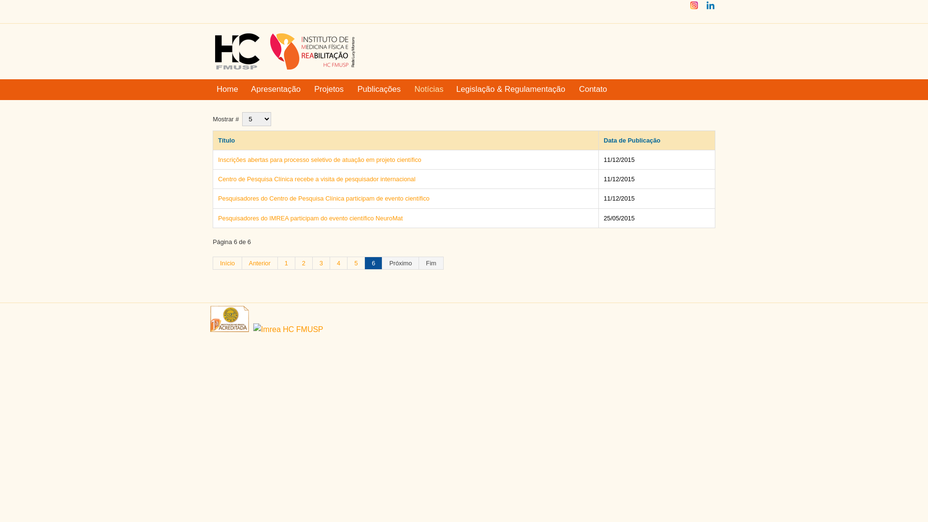  What do you see at coordinates (304, 263) in the screenshot?
I see `2` at bounding box center [304, 263].